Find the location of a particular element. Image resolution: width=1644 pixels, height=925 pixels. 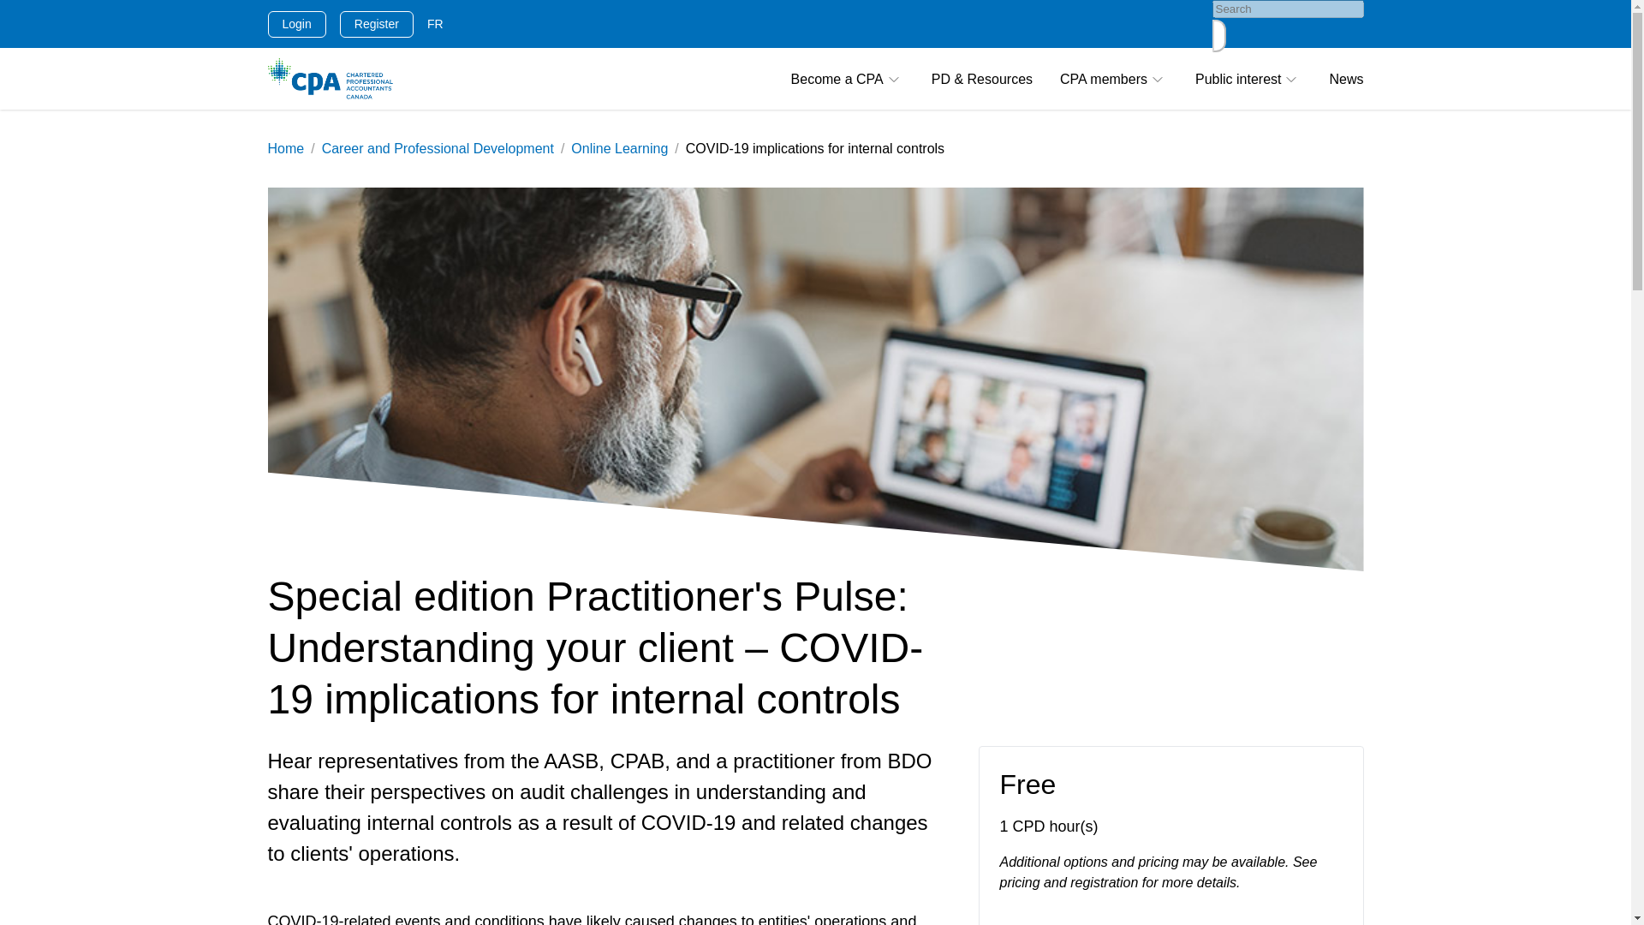

CPA is located at coordinates (329, 79).